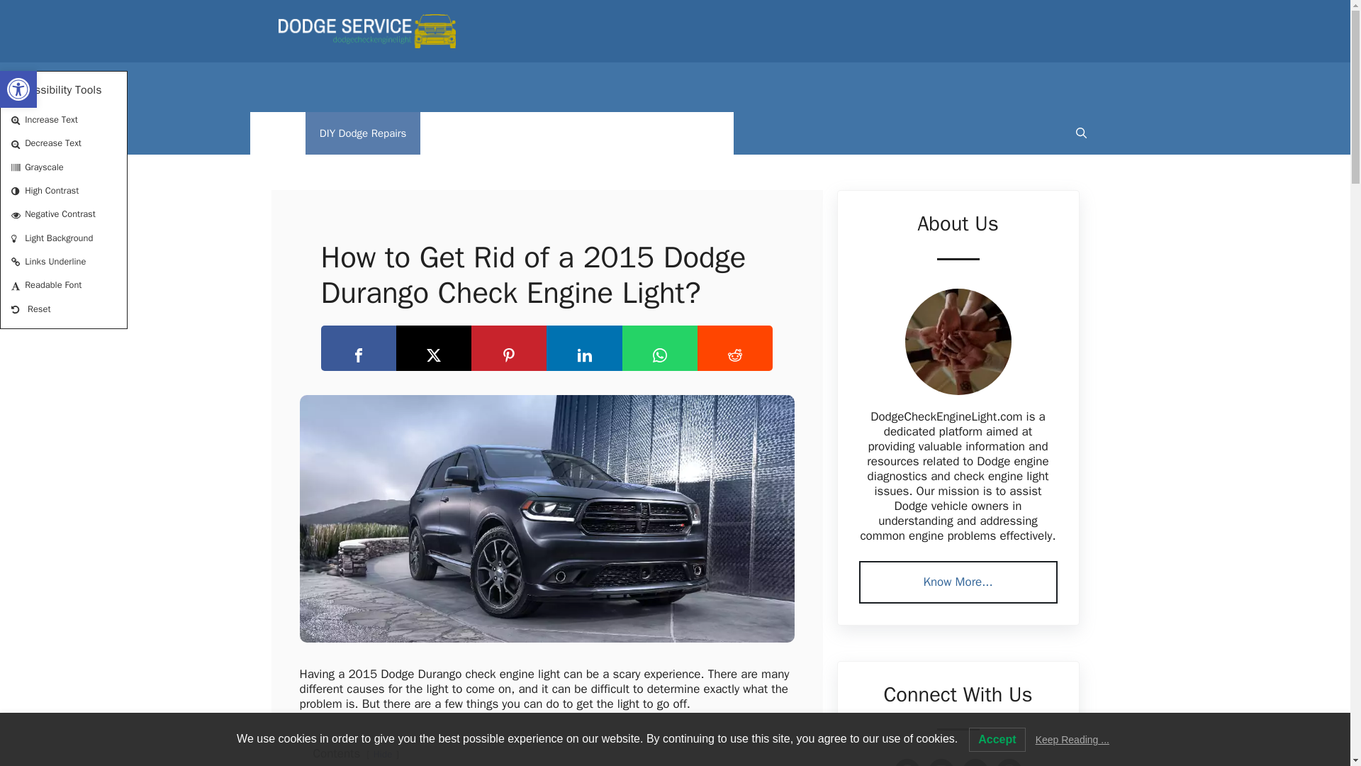 This screenshot has height=766, width=1361. What do you see at coordinates (17, 191) in the screenshot?
I see `High Contrast` at bounding box center [17, 191].